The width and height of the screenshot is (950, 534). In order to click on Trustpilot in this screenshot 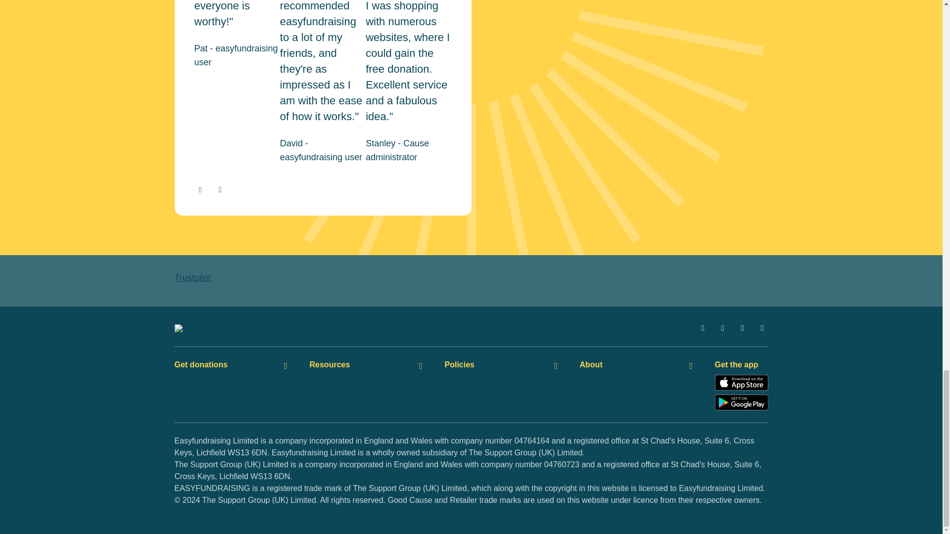, I will do `click(192, 278)`.